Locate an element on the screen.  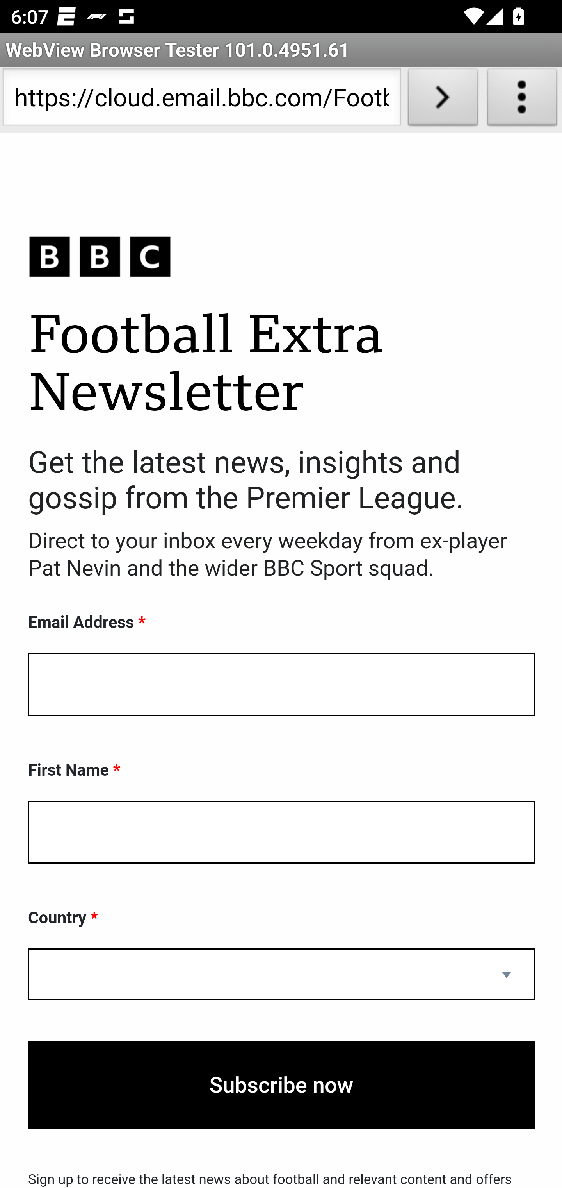
About WebView is located at coordinates (522, 100).